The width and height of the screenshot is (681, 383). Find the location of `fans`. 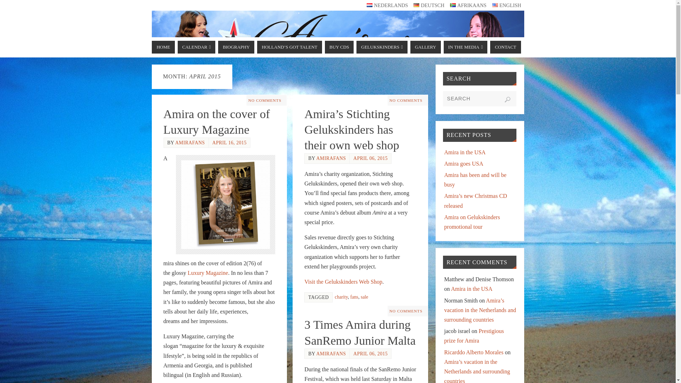

fans is located at coordinates (355, 297).